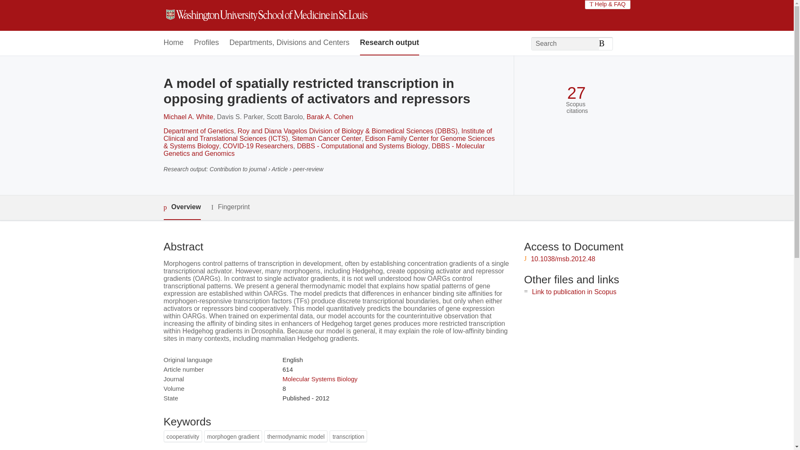 The width and height of the screenshot is (800, 450). What do you see at coordinates (320, 379) in the screenshot?
I see `Molecular Systems Biology` at bounding box center [320, 379].